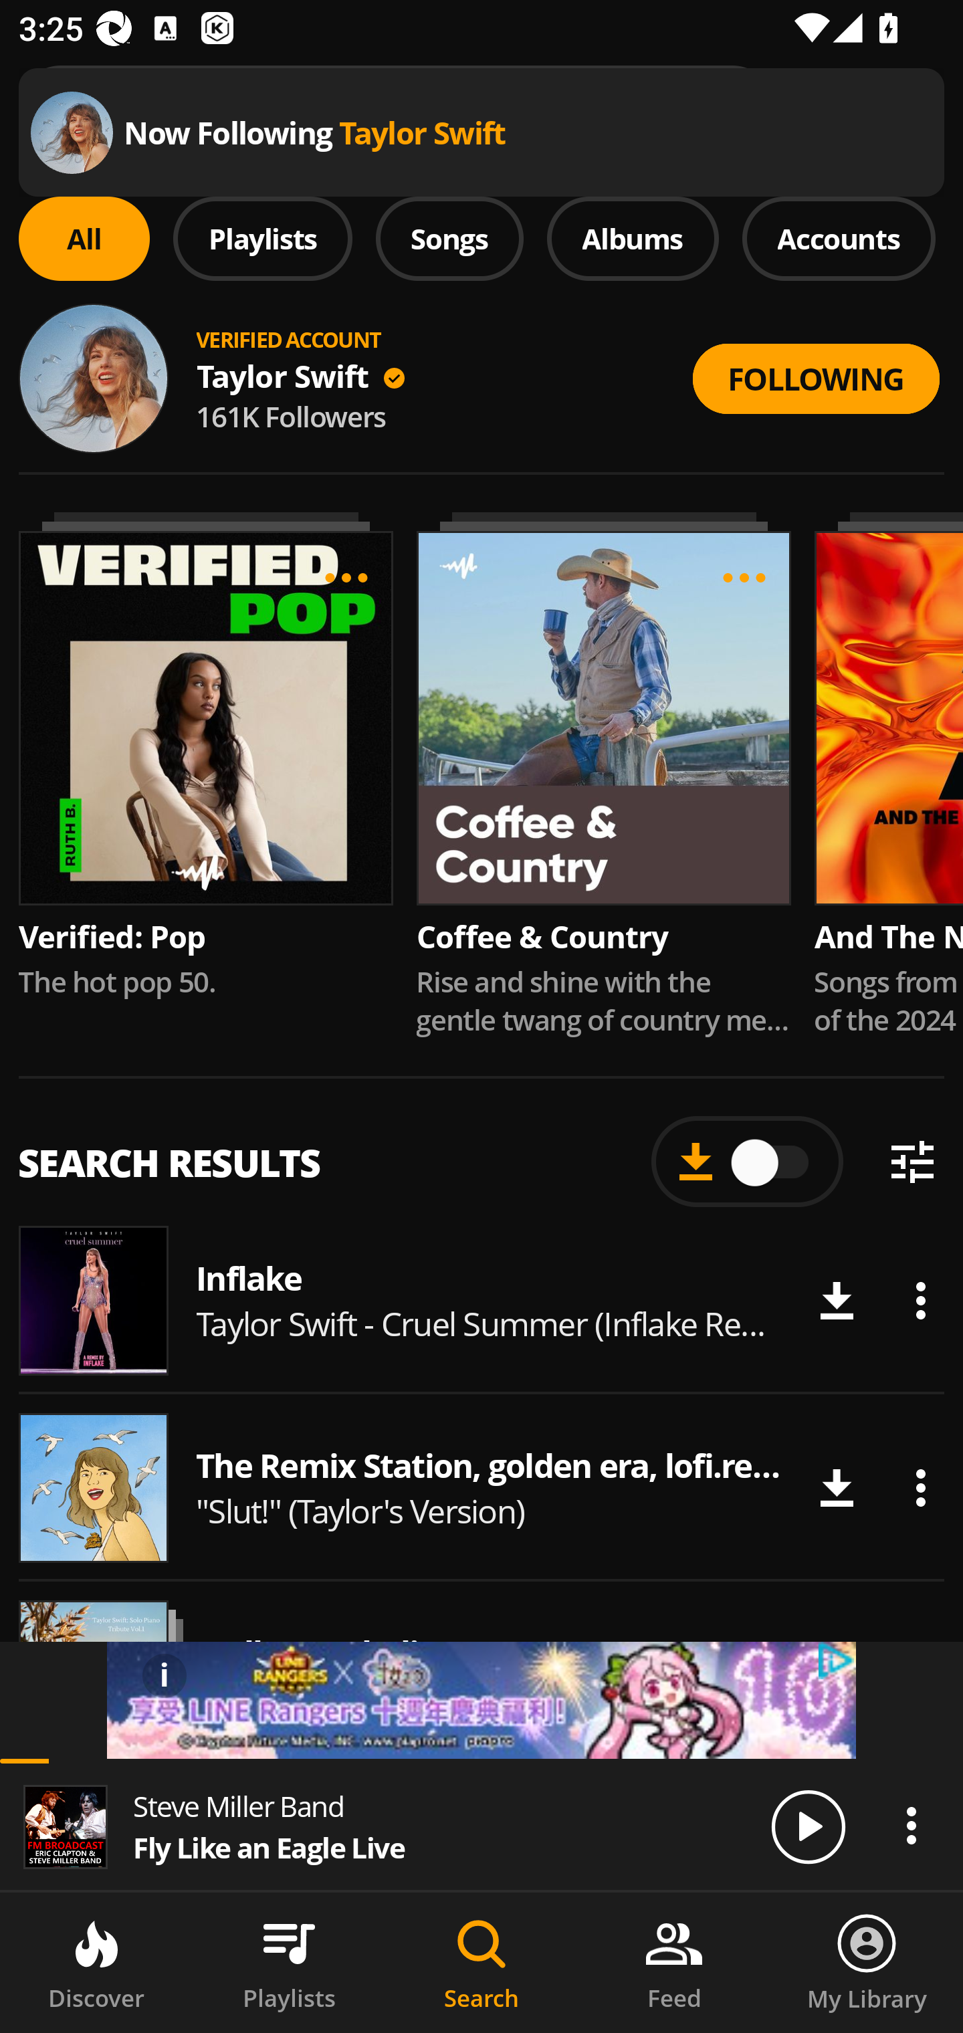 The width and height of the screenshot is (963, 2033). I want to click on FOLLOWING Follow/Unfollow, so click(816, 379).